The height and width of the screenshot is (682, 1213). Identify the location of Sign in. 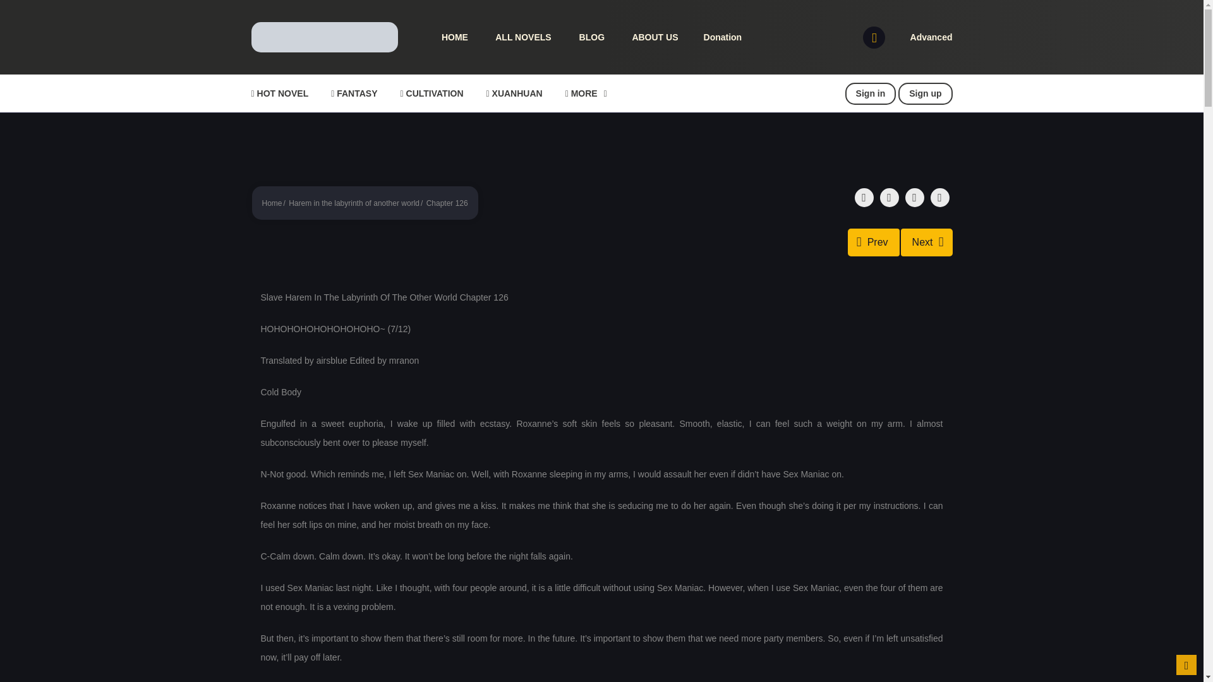
(871, 93).